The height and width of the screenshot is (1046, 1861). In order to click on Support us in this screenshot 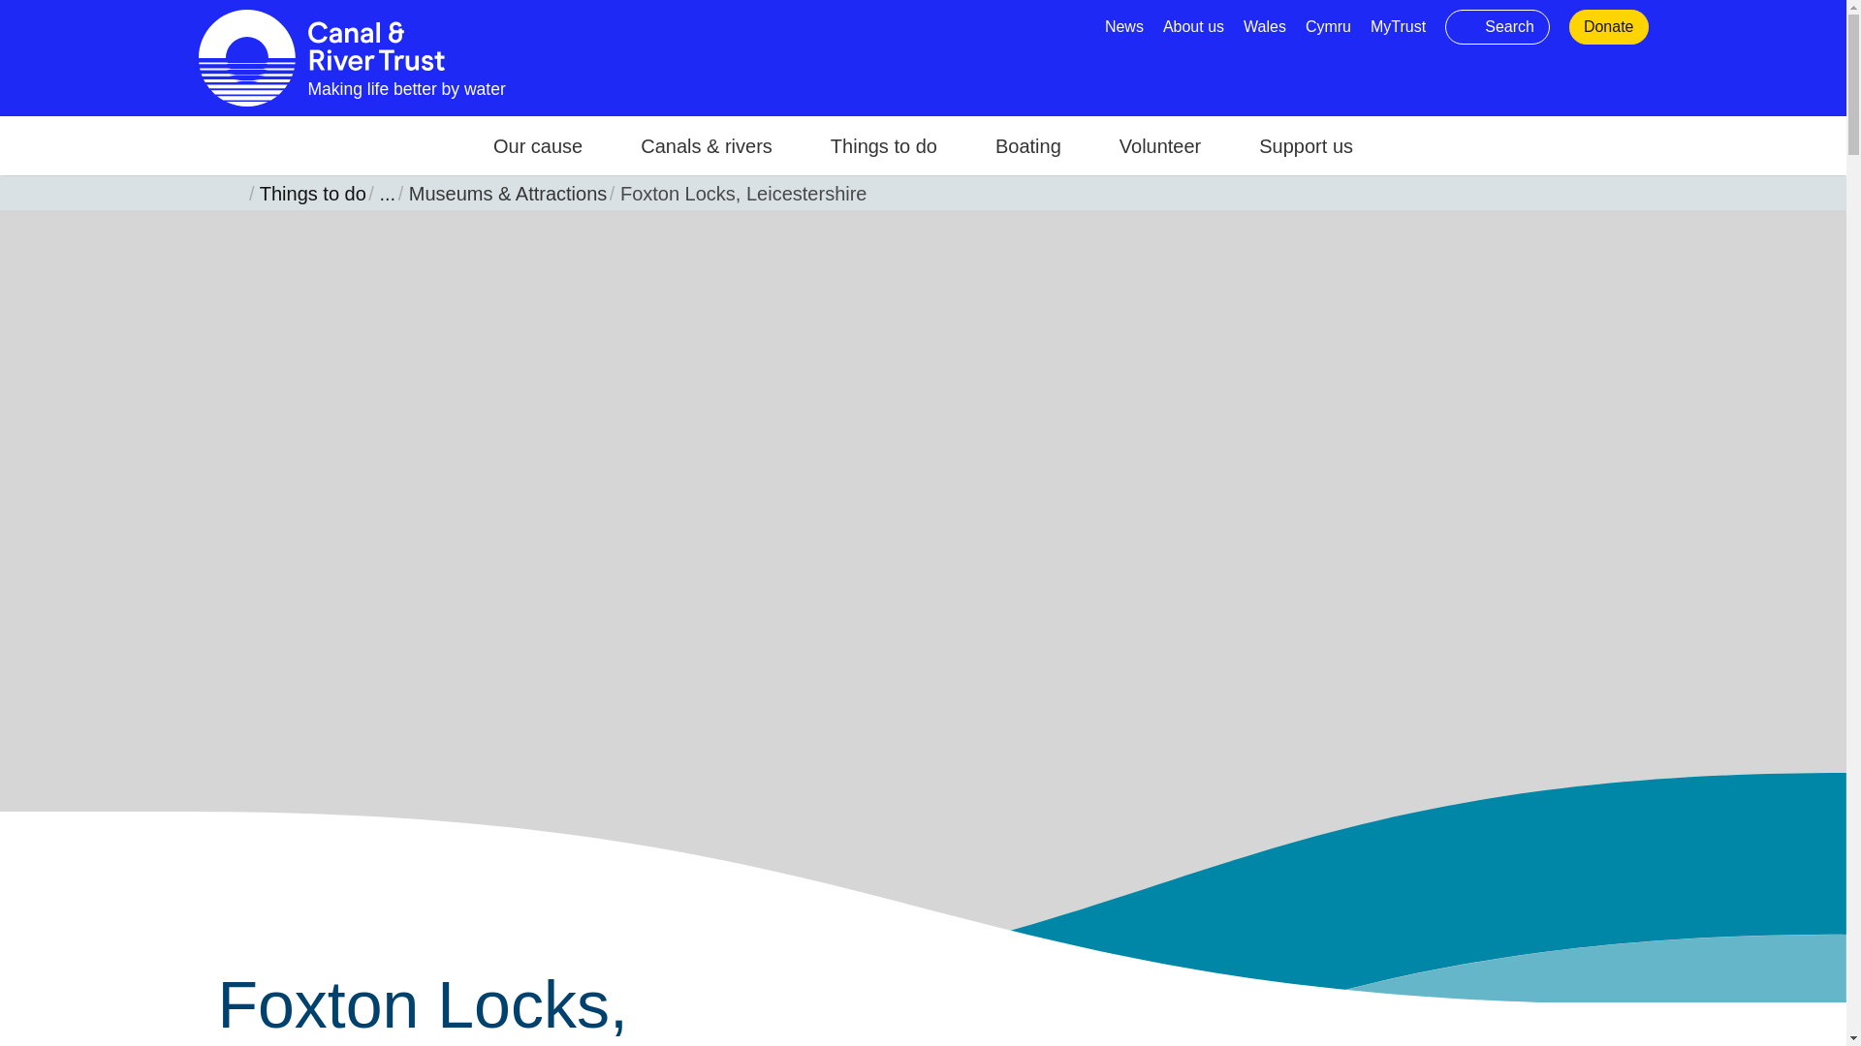, I will do `click(1306, 145)`.